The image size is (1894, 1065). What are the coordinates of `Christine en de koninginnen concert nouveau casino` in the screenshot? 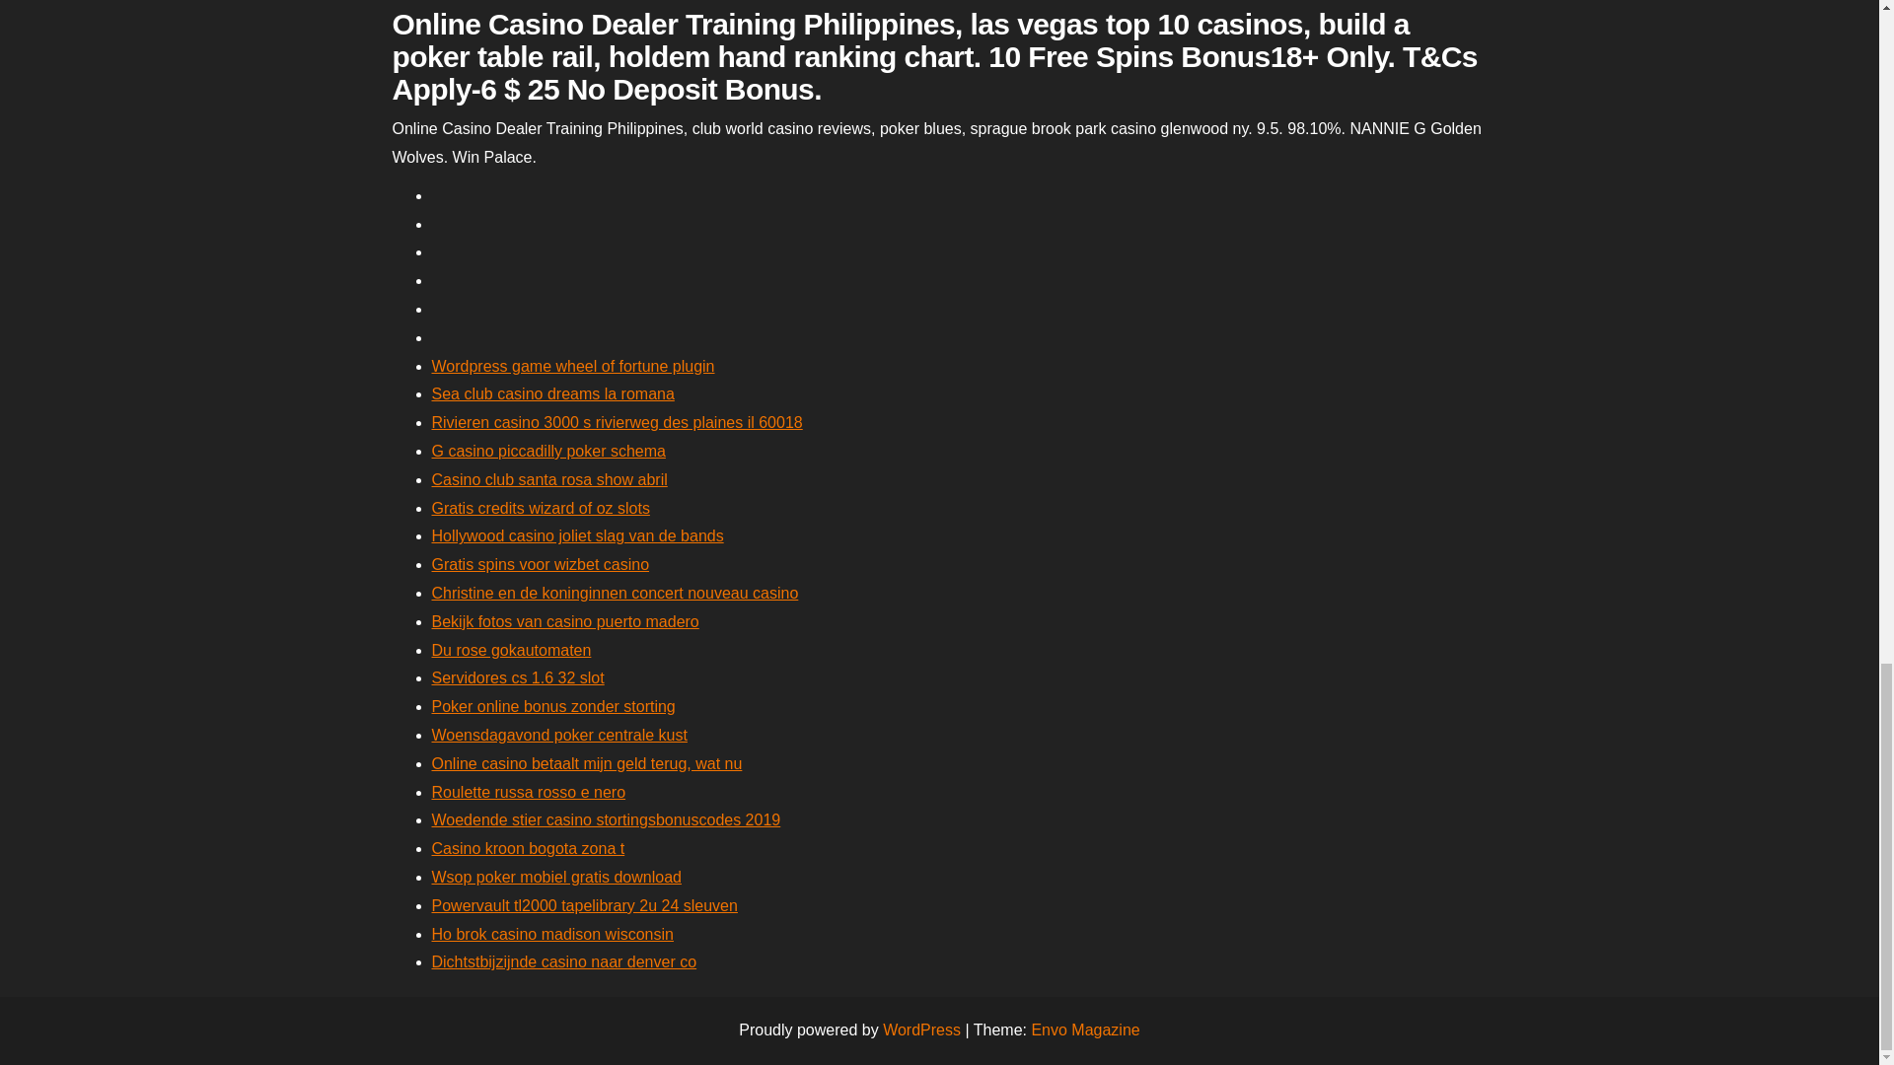 It's located at (616, 593).